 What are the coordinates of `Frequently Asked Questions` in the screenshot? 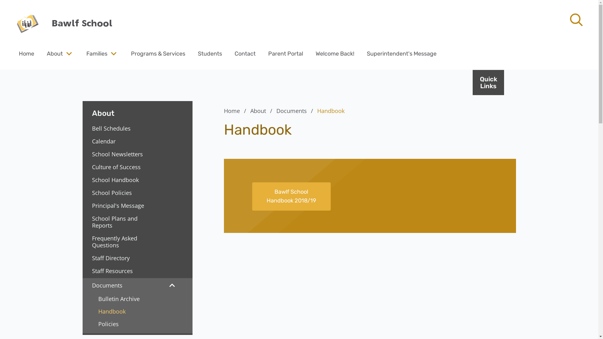 It's located at (119, 242).